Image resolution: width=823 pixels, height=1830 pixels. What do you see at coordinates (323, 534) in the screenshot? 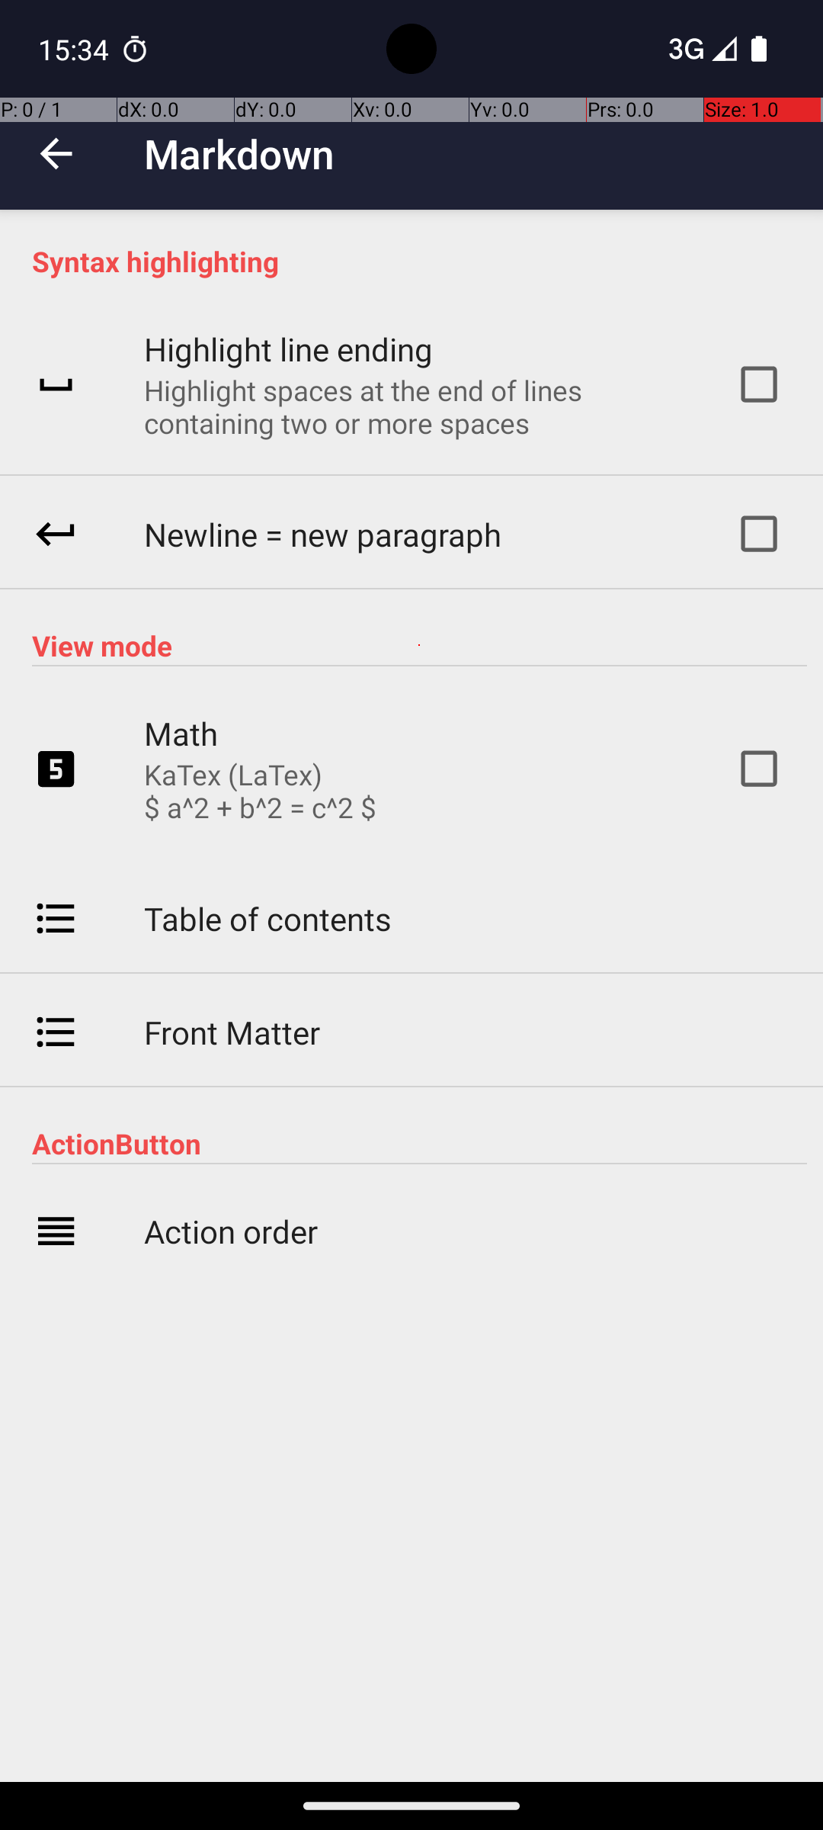
I see `Newline = new paragraph` at bounding box center [323, 534].